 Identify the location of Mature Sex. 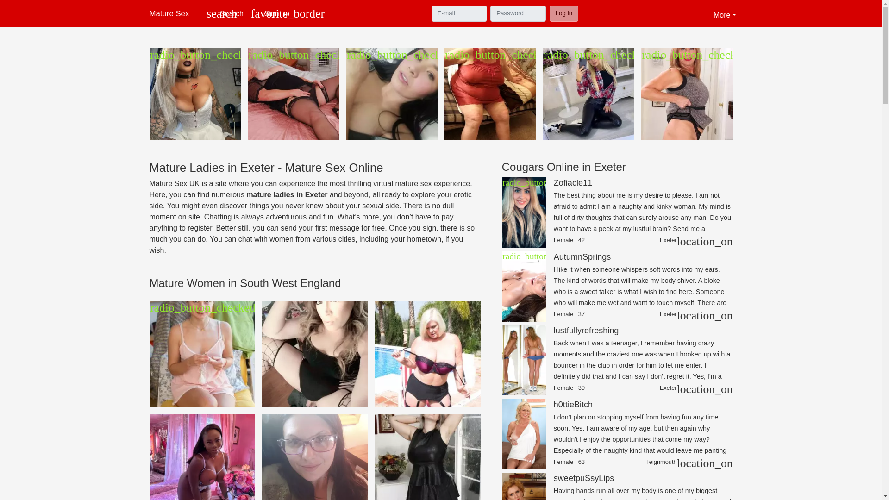
(173, 13).